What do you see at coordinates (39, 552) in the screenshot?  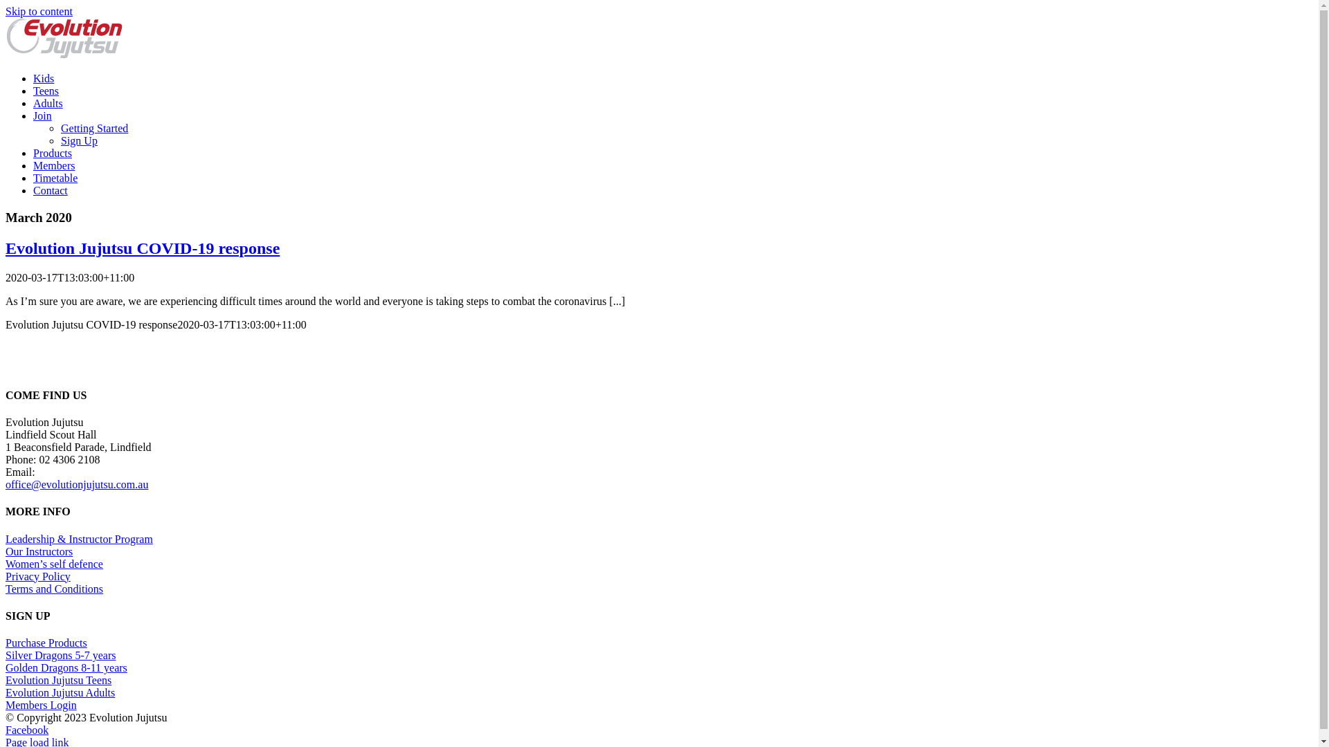 I see `Our Instructors` at bounding box center [39, 552].